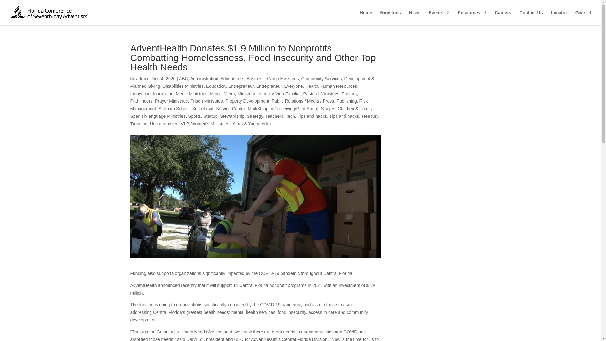 The width and height of the screenshot is (606, 341). What do you see at coordinates (439, 18) in the screenshot?
I see `Events` at bounding box center [439, 18].